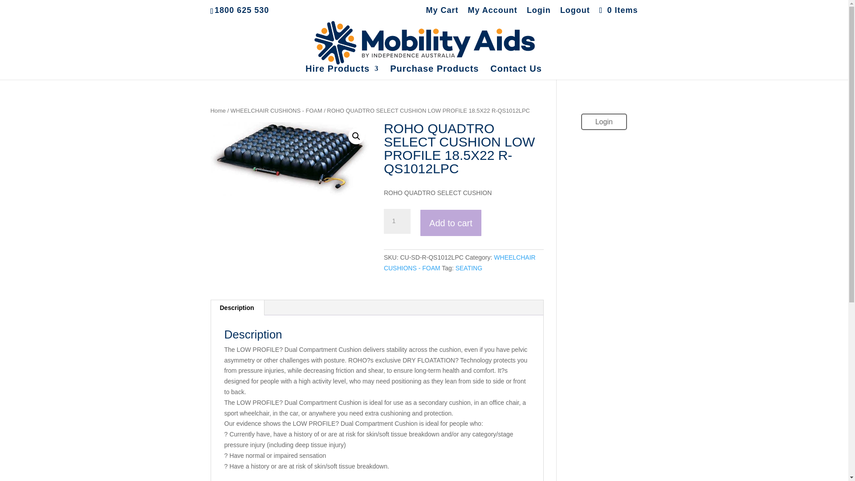 Image resolution: width=855 pixels, height=481 pixels. What do you see at coordinates (516, 72) in the screenshot?
I see `Contact Us` at bounding box center [516, 72].